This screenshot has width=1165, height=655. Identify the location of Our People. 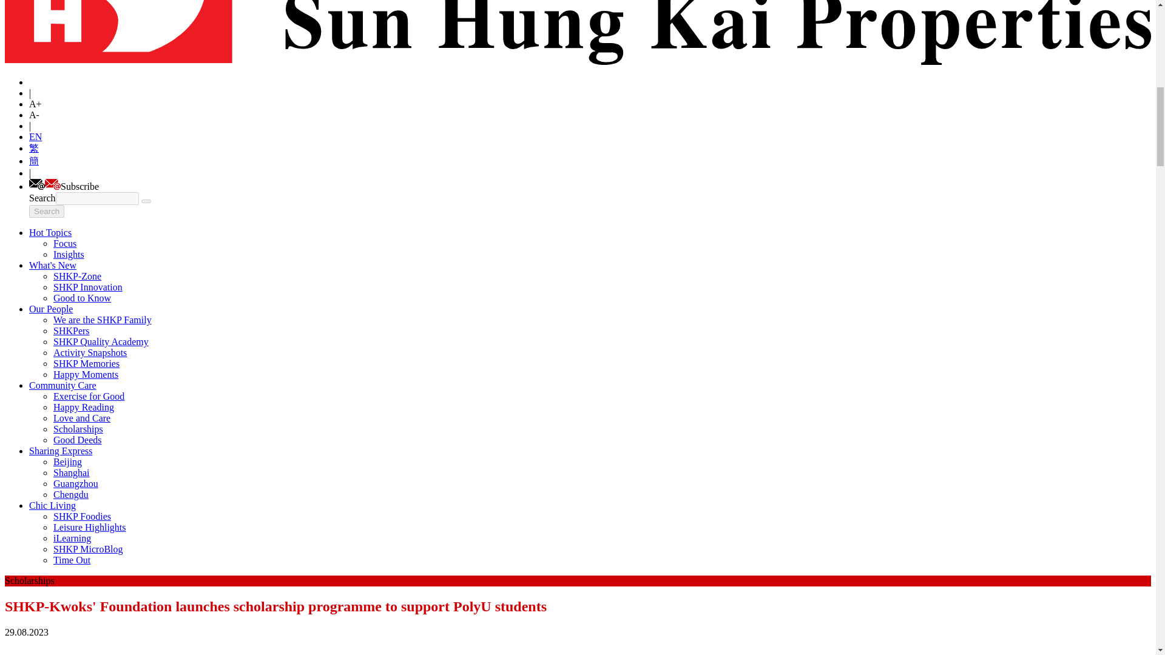
(51, 309).